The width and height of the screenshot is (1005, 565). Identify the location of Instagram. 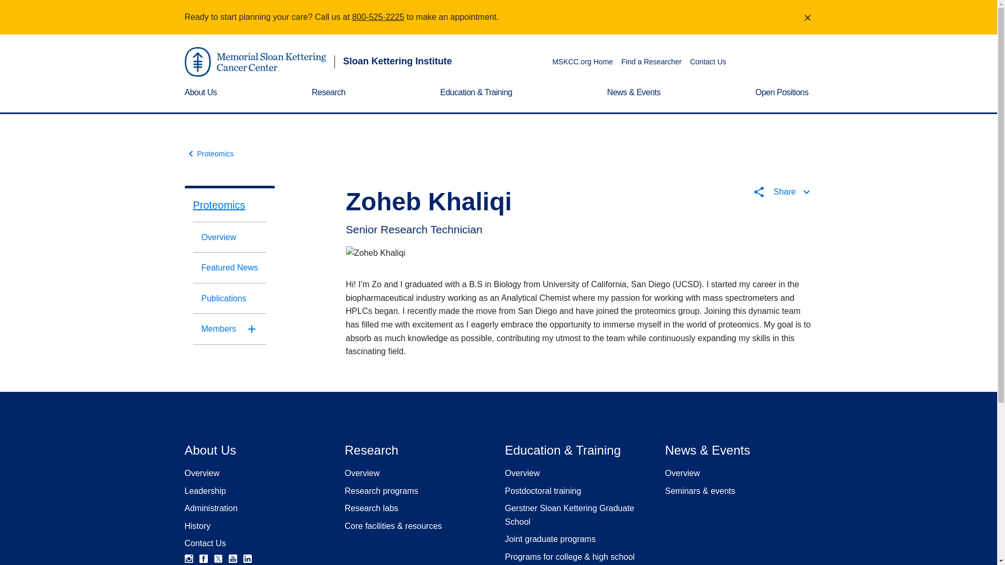
(188, 558).